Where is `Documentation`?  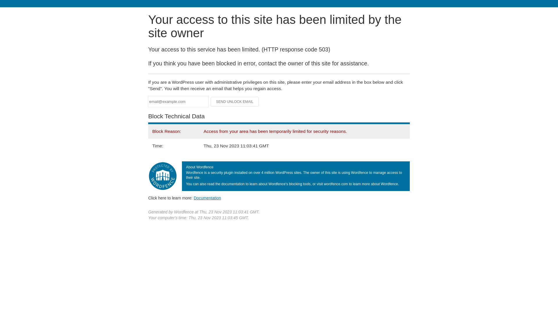 Documentation is located at coordinates (207, 198).